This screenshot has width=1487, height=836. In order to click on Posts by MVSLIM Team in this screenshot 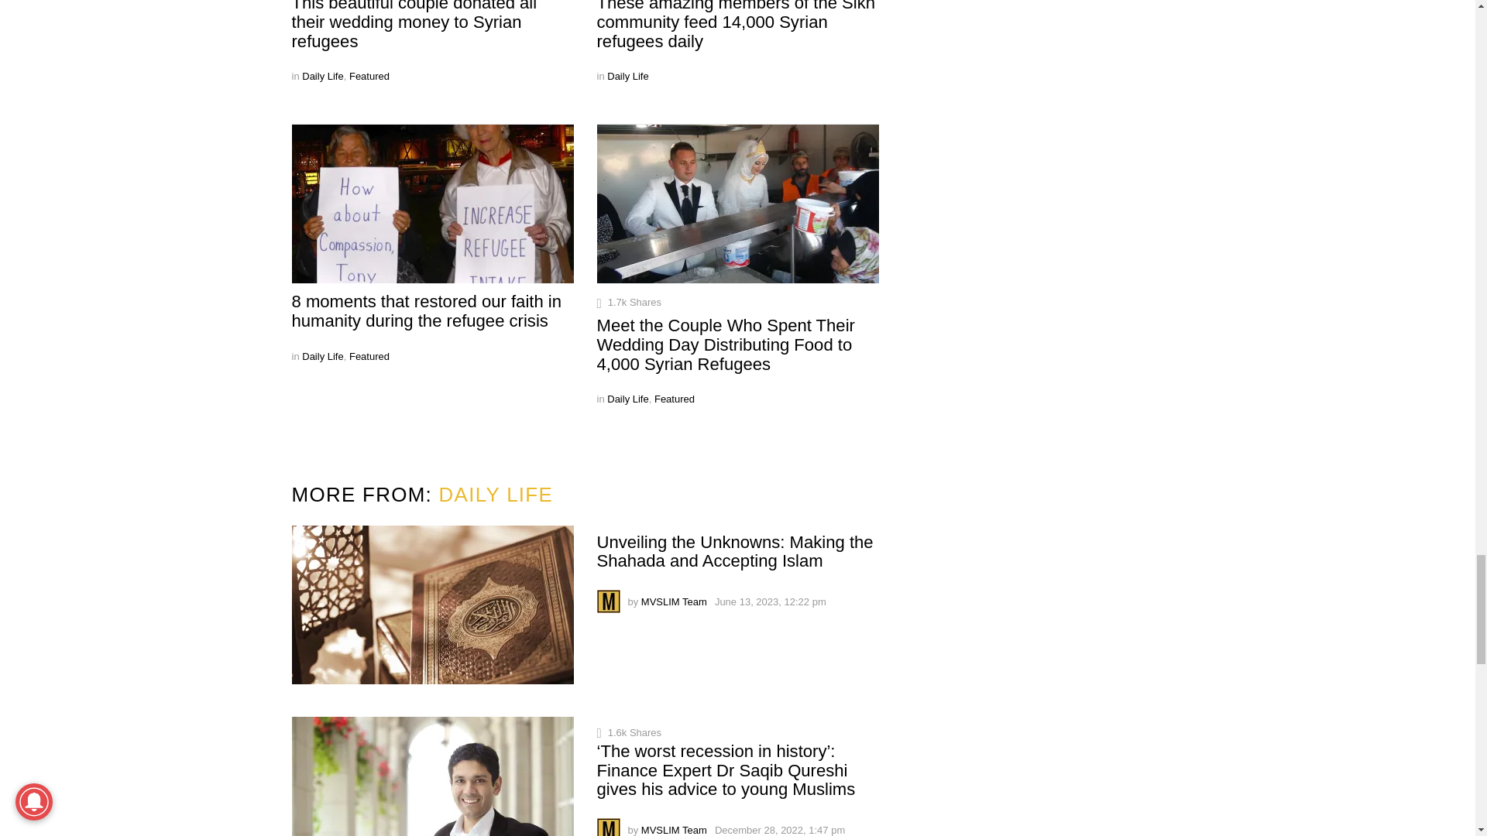, I will do `click(674, 830)`.